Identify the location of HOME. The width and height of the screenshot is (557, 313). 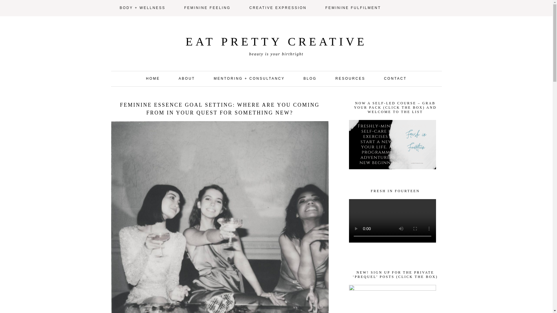
(153, 79).